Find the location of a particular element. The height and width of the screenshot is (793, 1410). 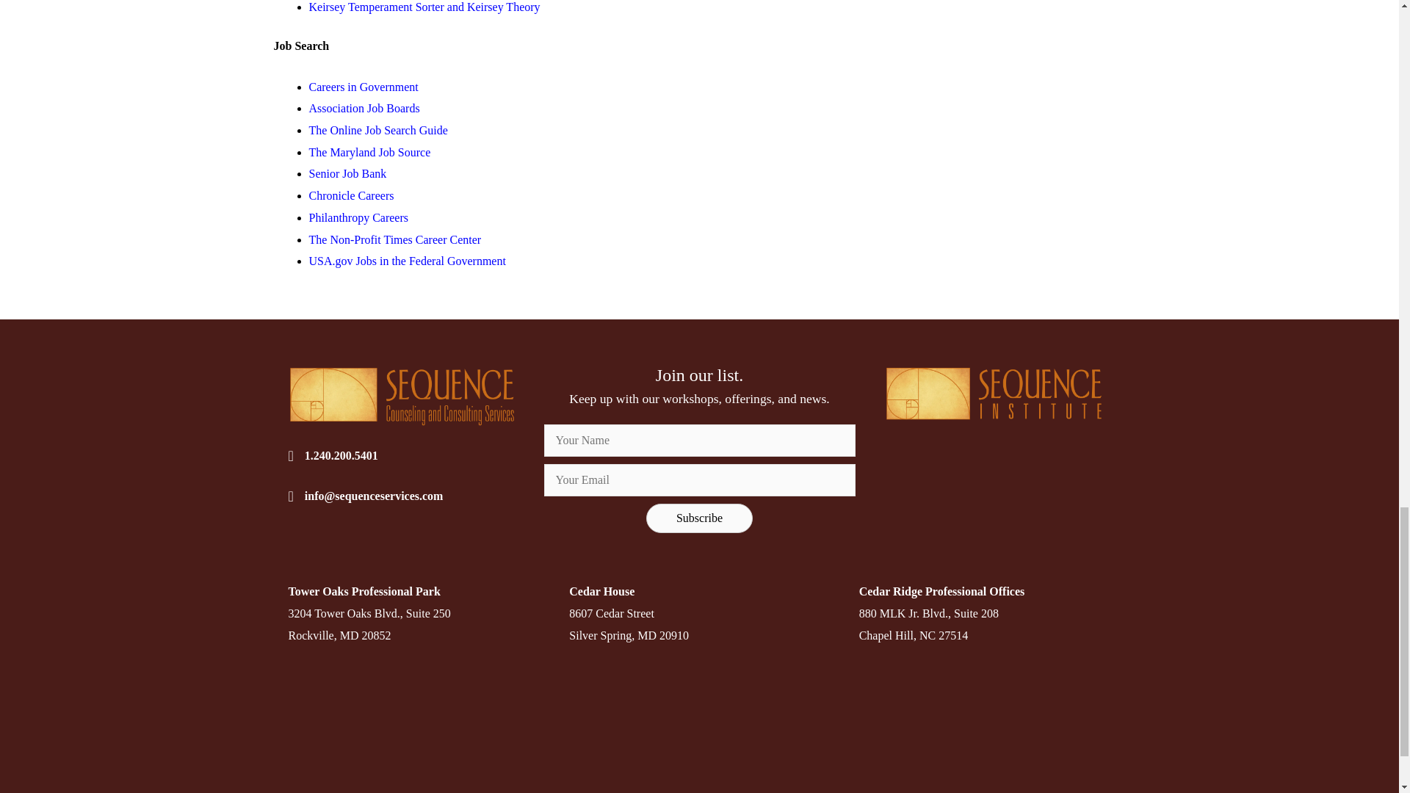

SequenceLogo is located at coordinates (401, 395).